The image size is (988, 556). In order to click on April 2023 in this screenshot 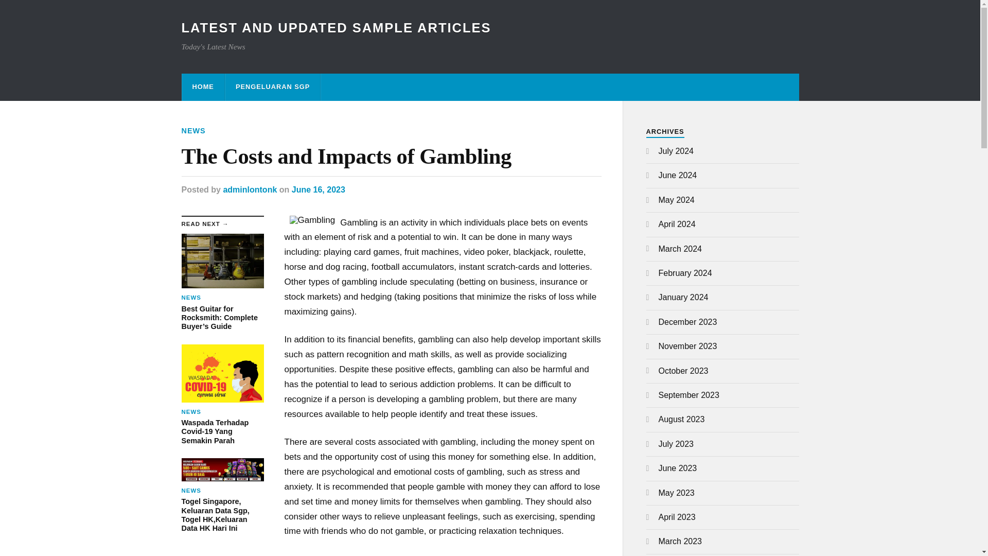, I will do `click(677, 517)`.